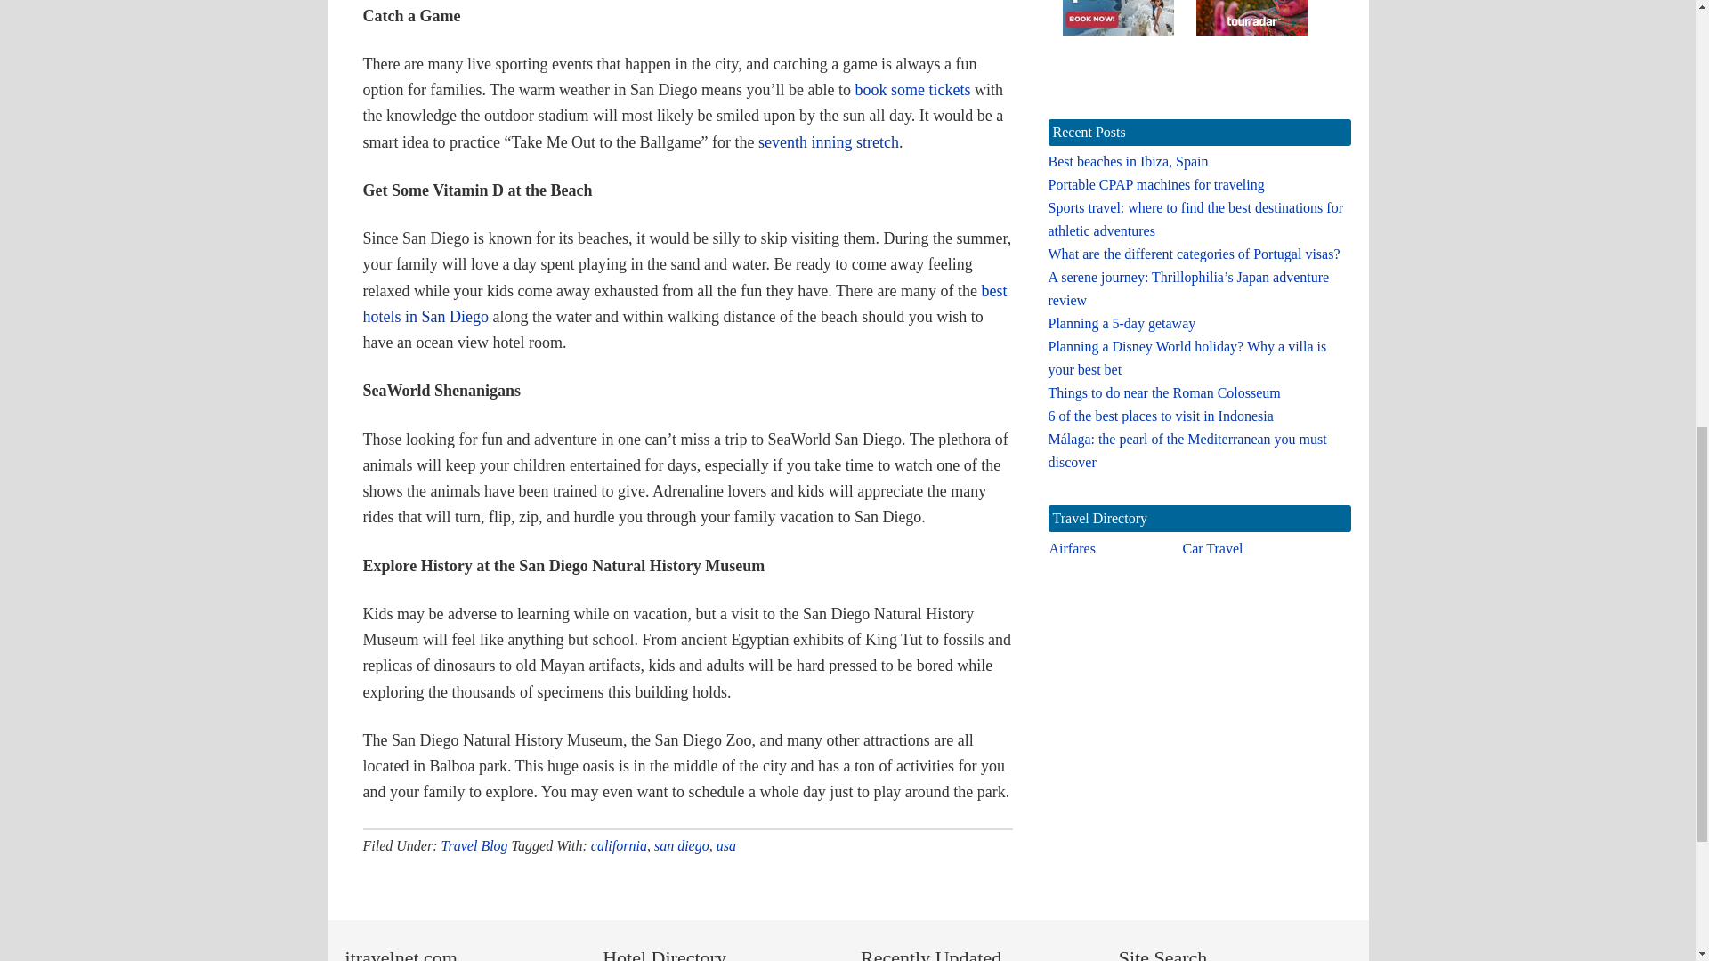  I want to click on Car Travel, so click(1212, 548).